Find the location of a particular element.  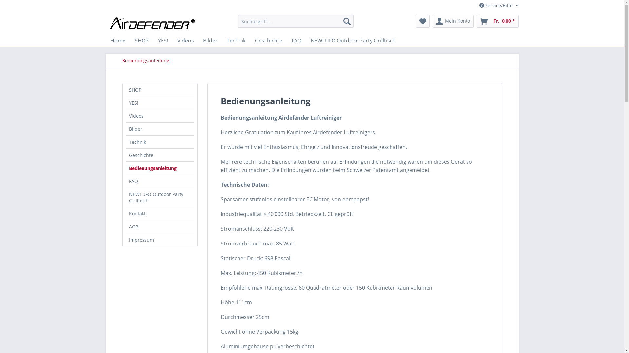

Videos is located at coordinates (160, 116).